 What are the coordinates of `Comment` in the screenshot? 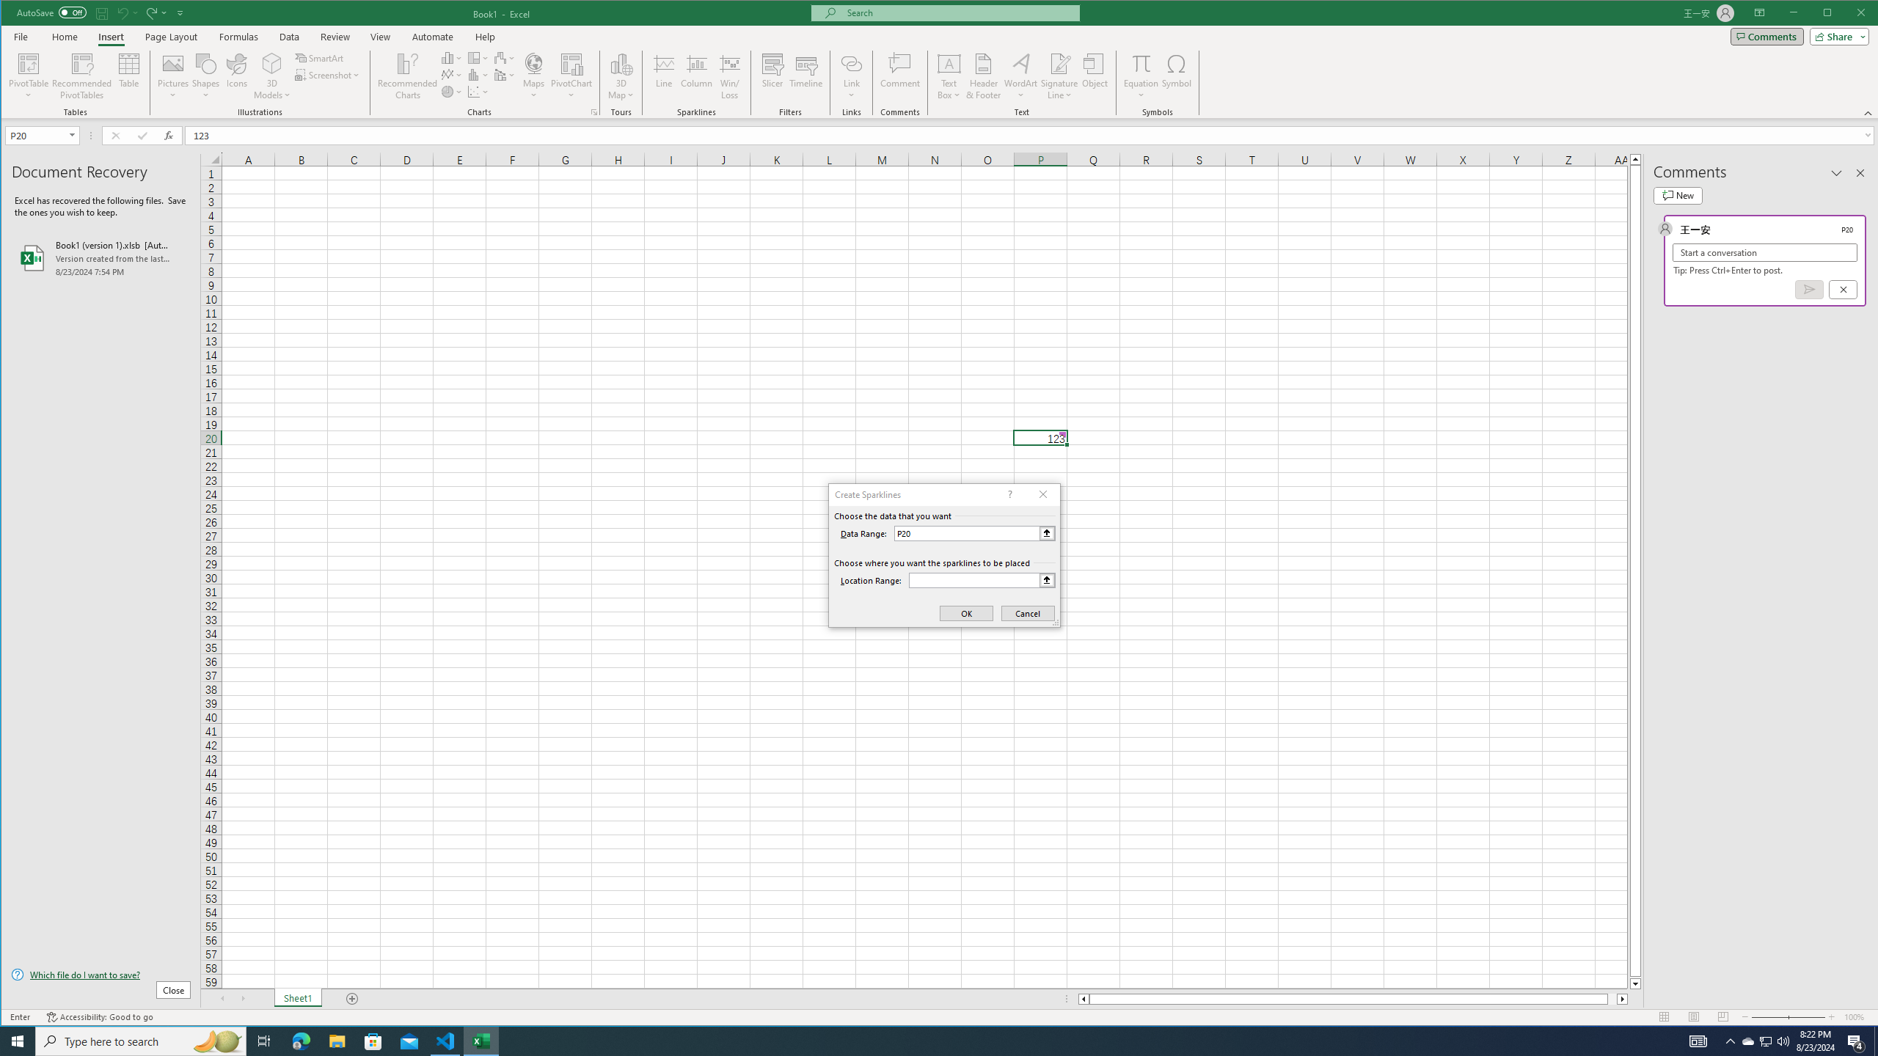 It's located at (900, 76).